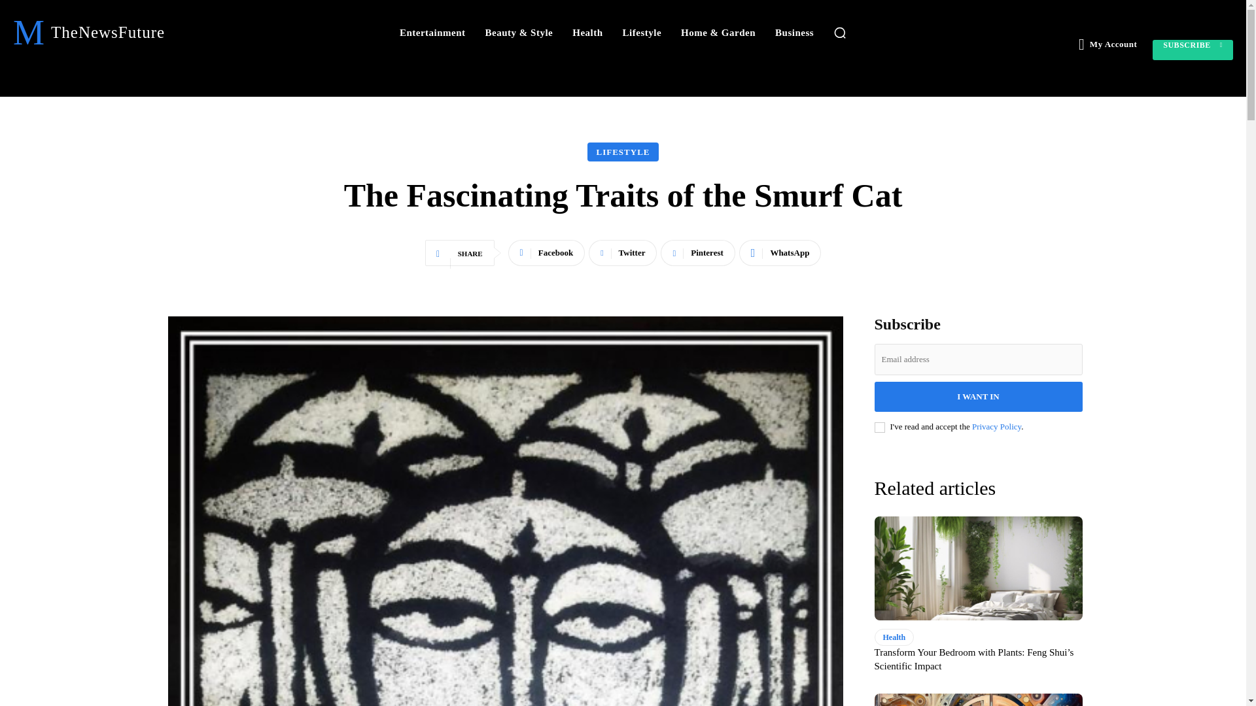  I want to click on Facebook, so click(547, 253).